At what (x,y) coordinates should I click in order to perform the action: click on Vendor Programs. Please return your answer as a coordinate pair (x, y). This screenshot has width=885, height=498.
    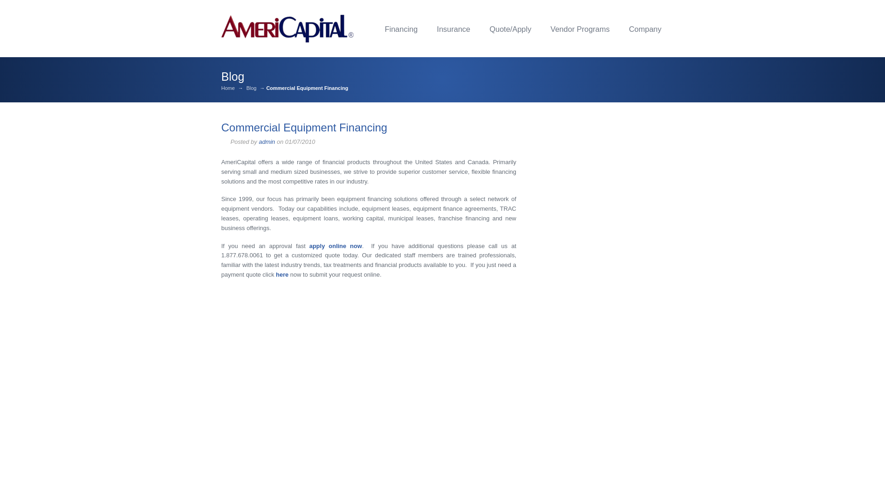
    Looking at the image, I should click on (579, 29).